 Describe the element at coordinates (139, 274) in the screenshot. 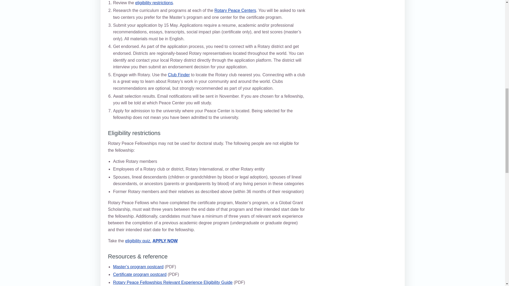

I see `Certificate program postcard` at that location.